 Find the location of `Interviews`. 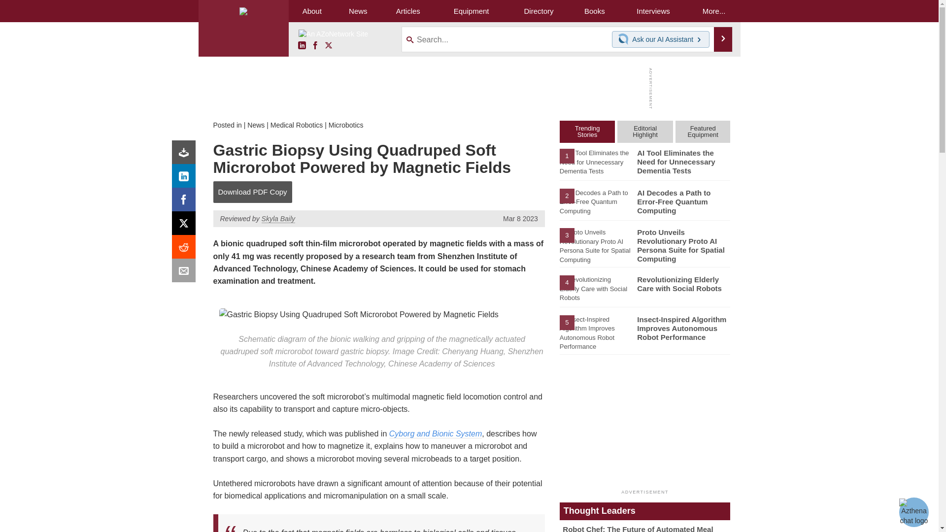

Interviews is located at coordinates (653, 11).